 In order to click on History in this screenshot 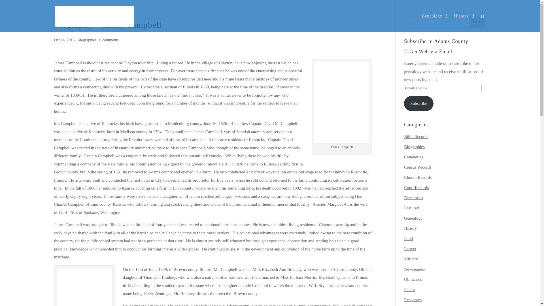, I will do `click(410, 228)`.